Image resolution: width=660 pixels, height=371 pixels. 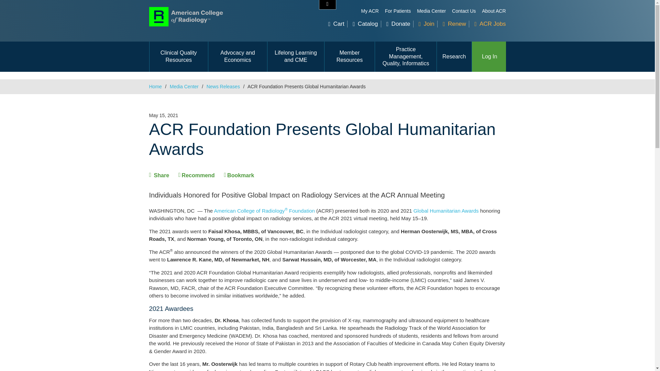 I want to click on Catalog, so click(x=365, y=24).